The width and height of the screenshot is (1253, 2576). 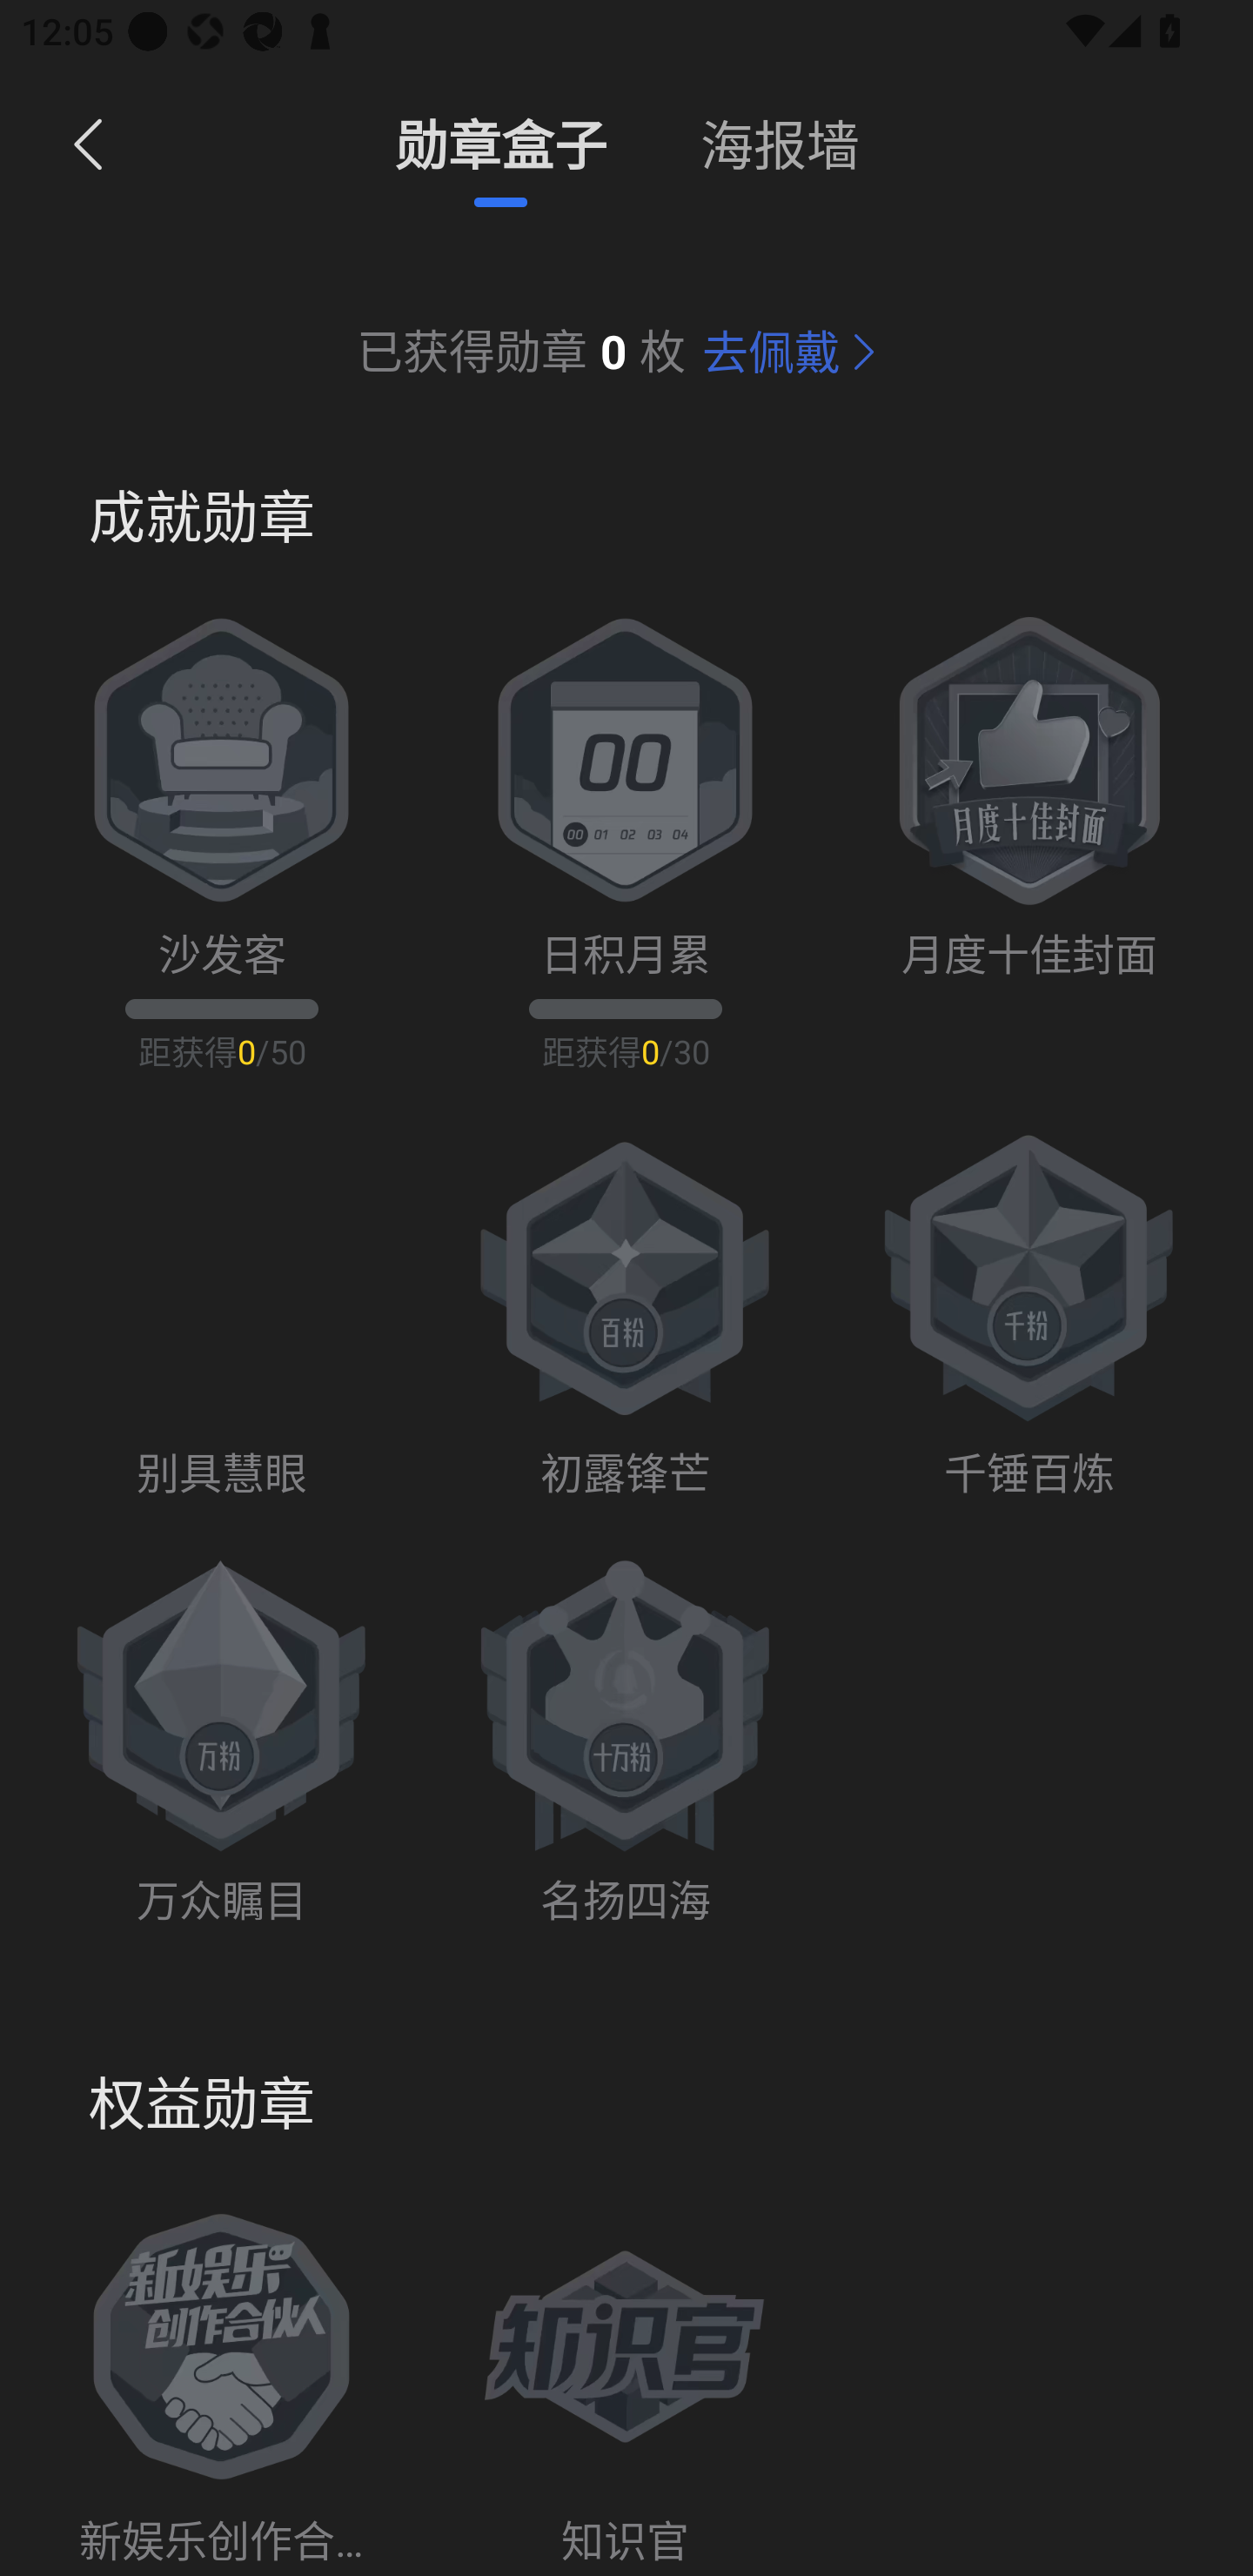 I want to click on 返回，可点击, so click(x=82, y=144).